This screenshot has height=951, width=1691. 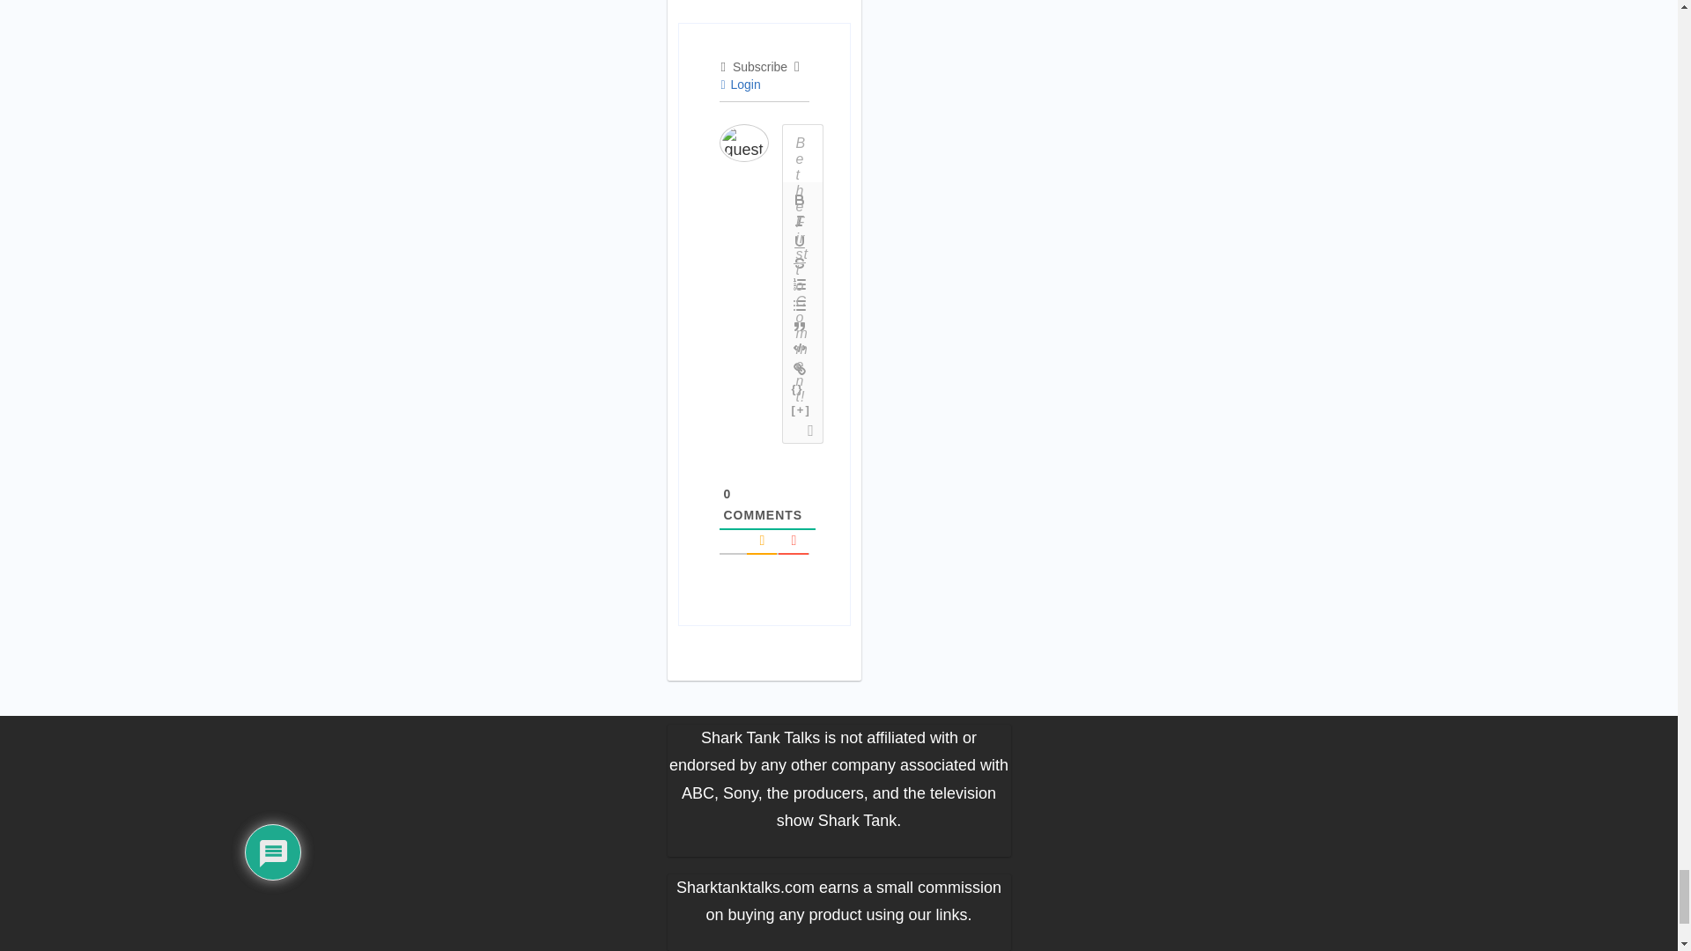 What do you see at coordinates (800, 284) in the screenshot?
I see `Ordered List` at bounding box center [800, 284].